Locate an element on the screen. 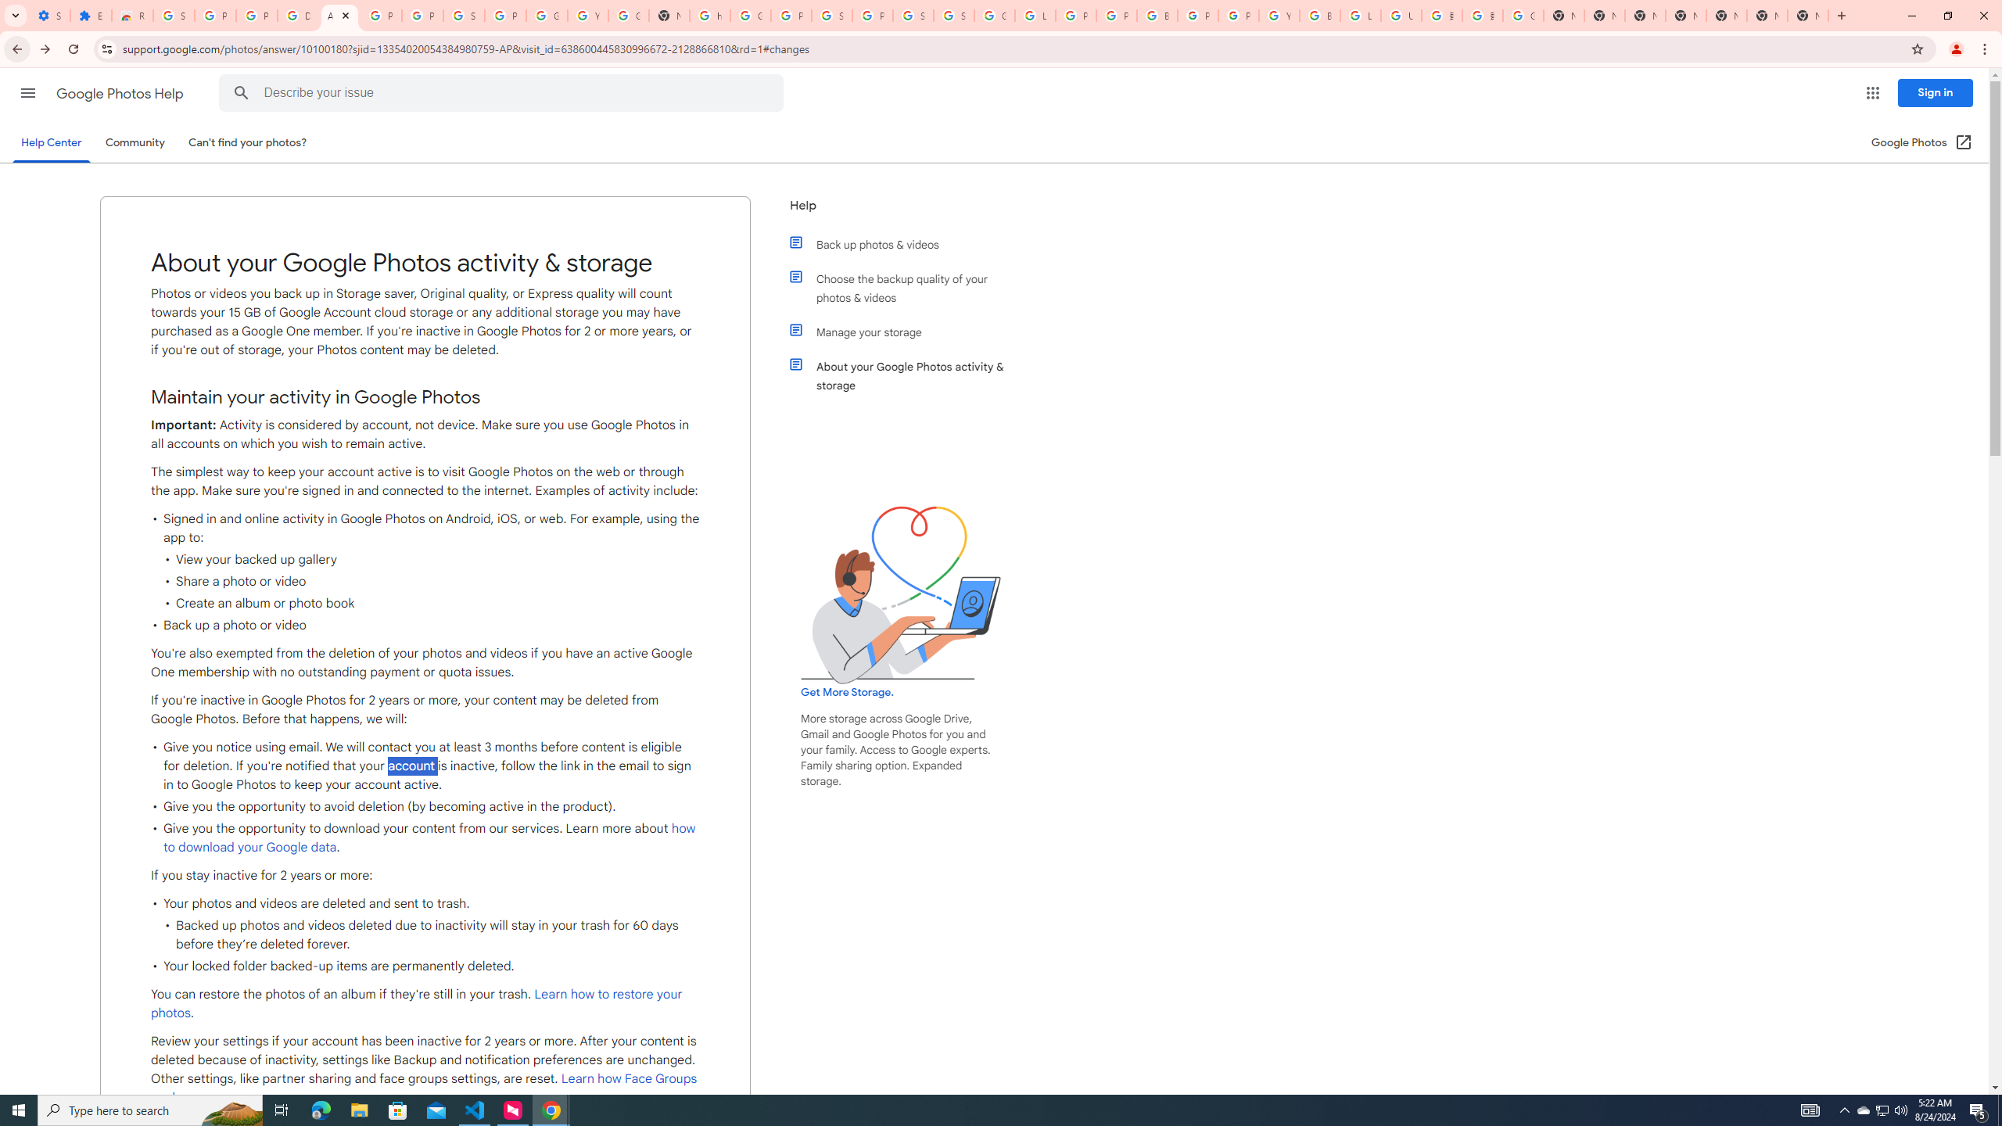 This screenshot has height=1126, width=2002. Sign in - Google Accounts is located at coordinates (954, 16).